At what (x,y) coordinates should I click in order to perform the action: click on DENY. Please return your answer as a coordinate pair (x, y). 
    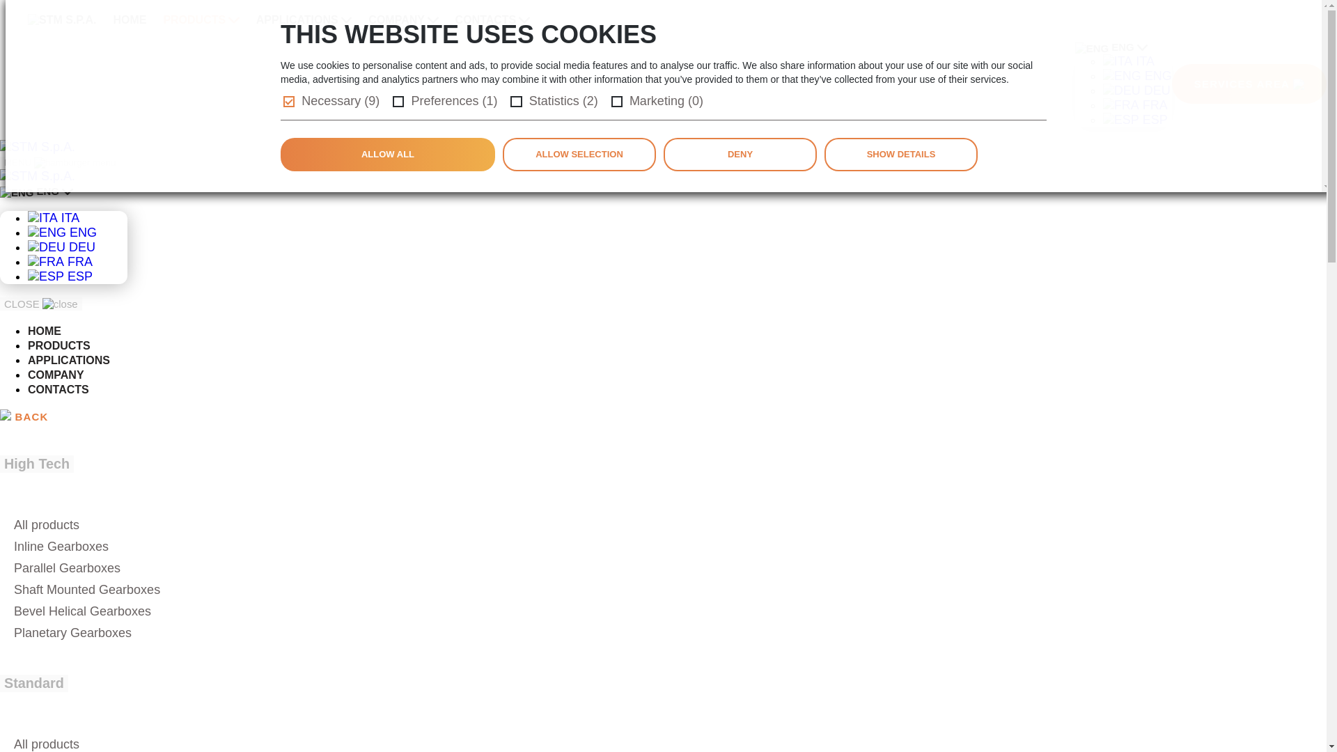
    Looking at the image, I should click on (740, 155).